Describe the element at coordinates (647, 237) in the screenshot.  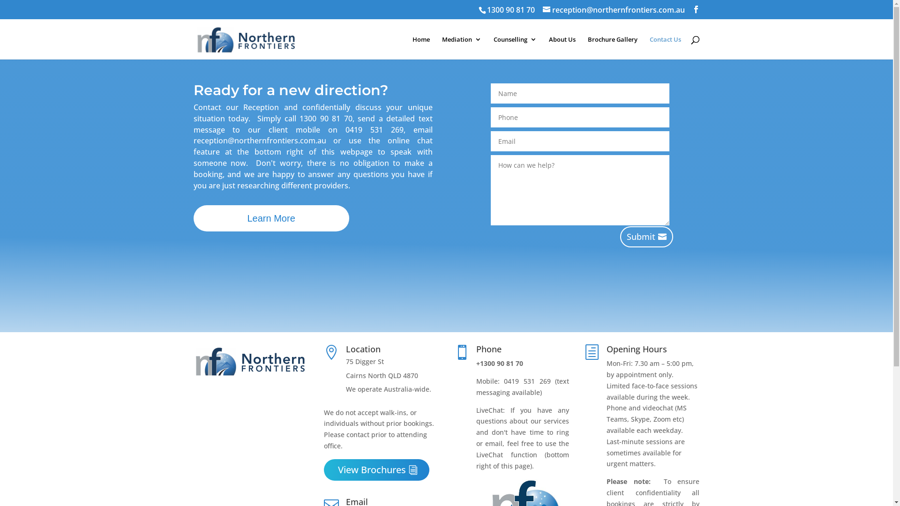
I see `Submit` at that location.